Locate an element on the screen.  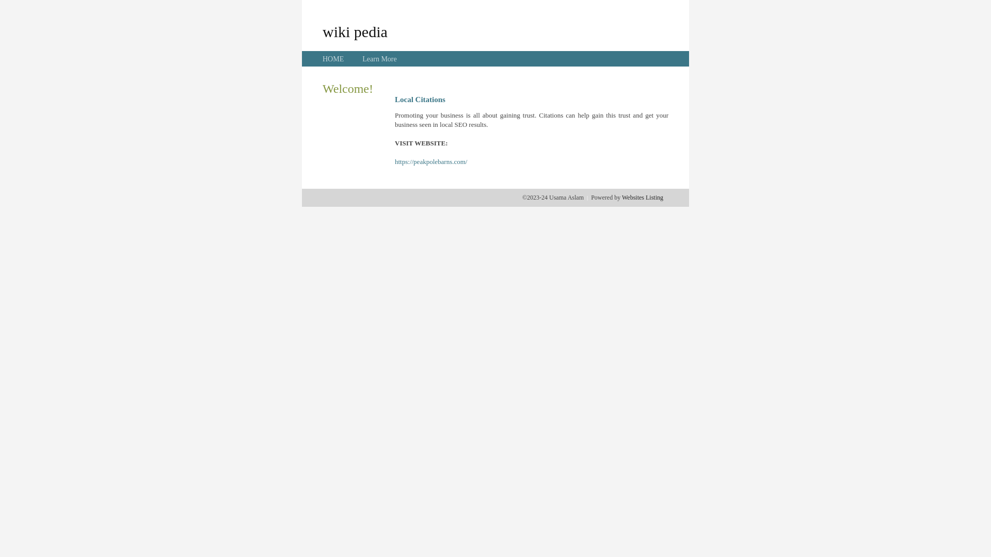
wiki pedia is located at coordinates (355, 31).